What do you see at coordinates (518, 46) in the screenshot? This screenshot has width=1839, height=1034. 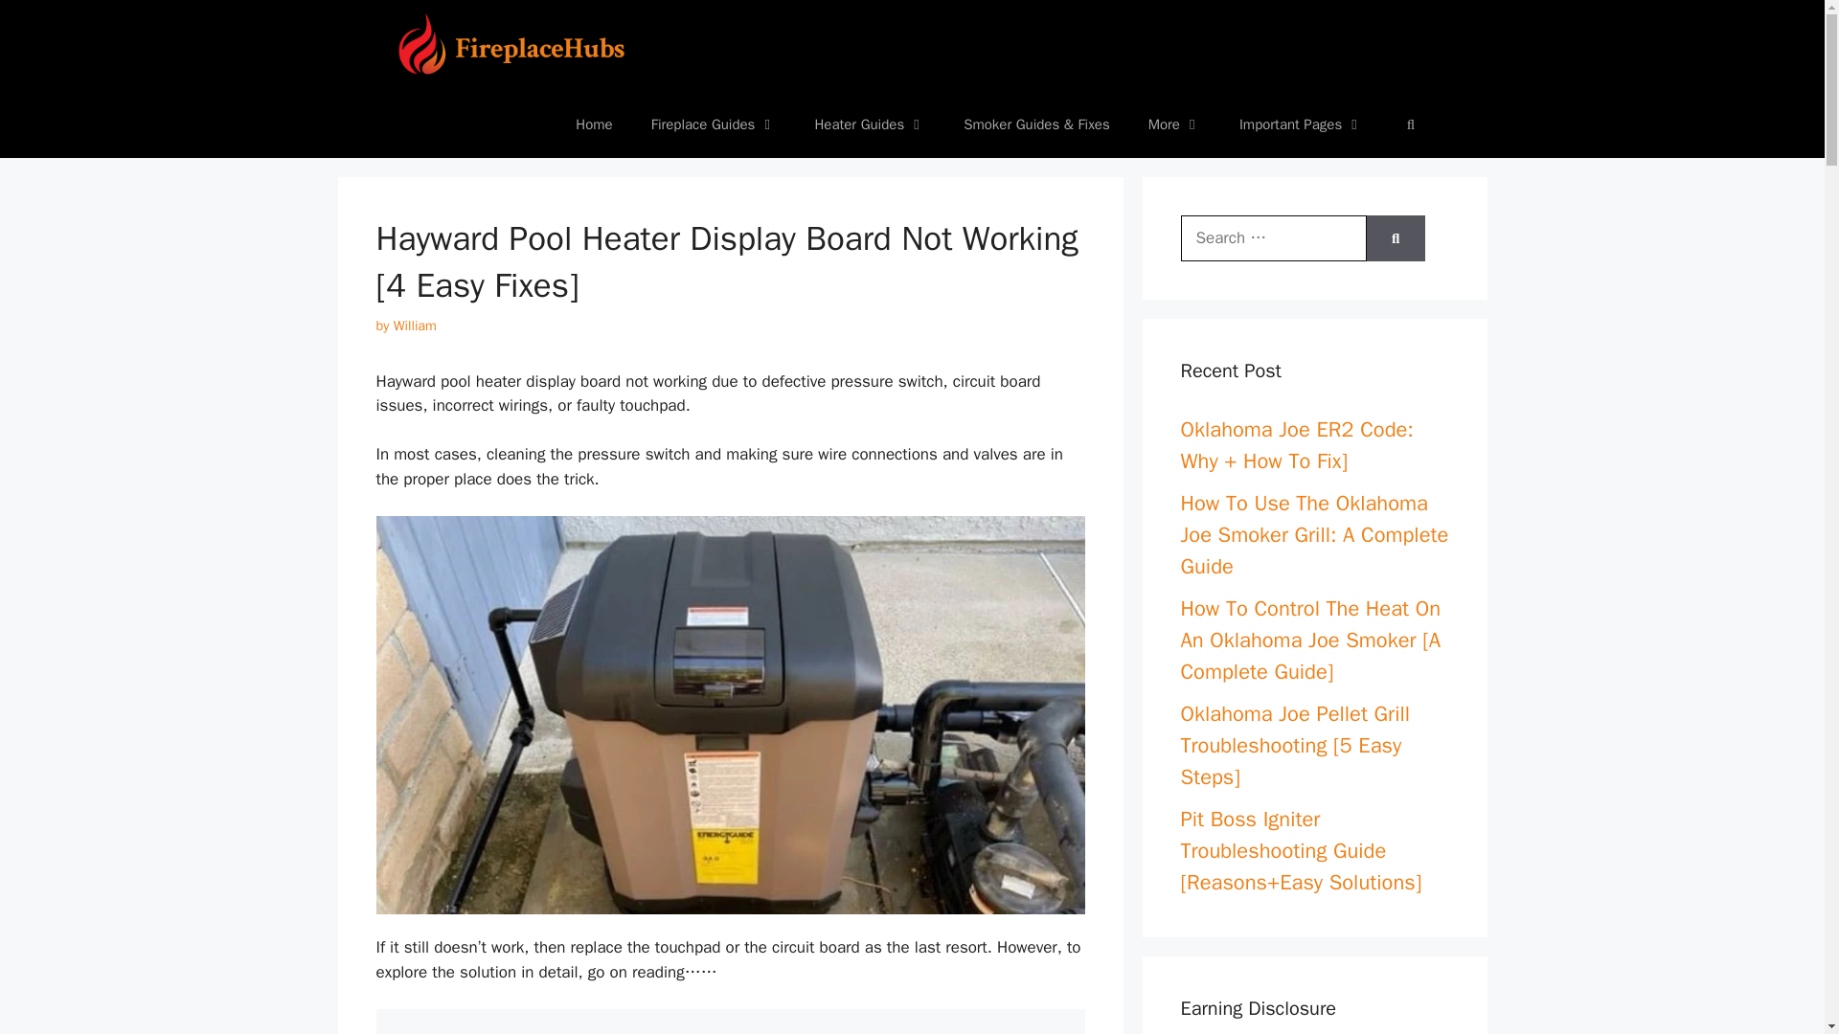 I see `FireplaceHubs` at bounding box center [518, 46].